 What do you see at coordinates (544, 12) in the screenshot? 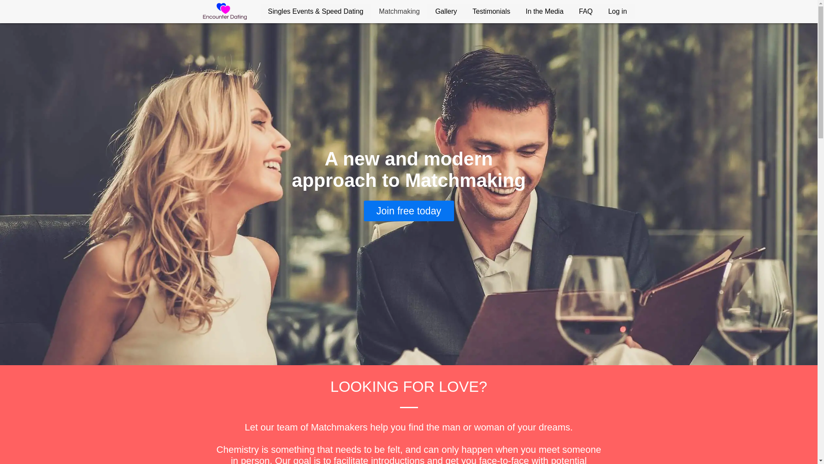
I see `In the Media` at bounding box center [544, 12].